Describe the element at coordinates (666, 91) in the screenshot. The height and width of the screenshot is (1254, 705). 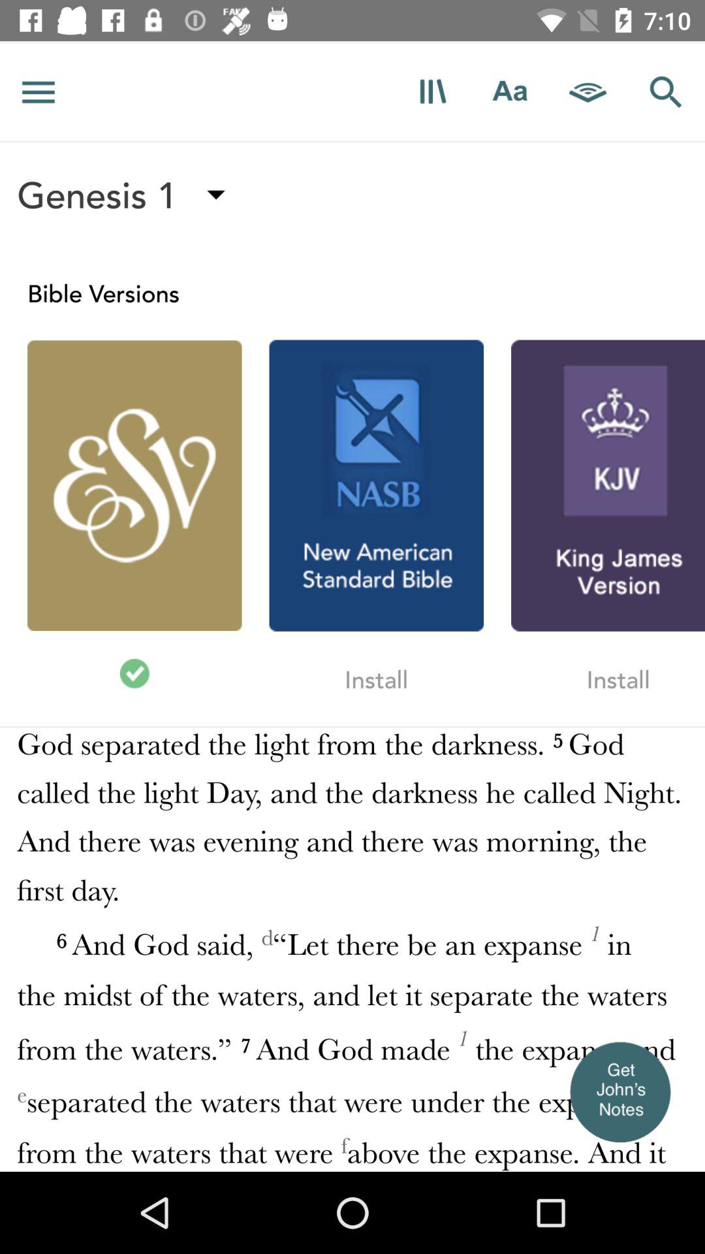
I see `go to search` at that location.